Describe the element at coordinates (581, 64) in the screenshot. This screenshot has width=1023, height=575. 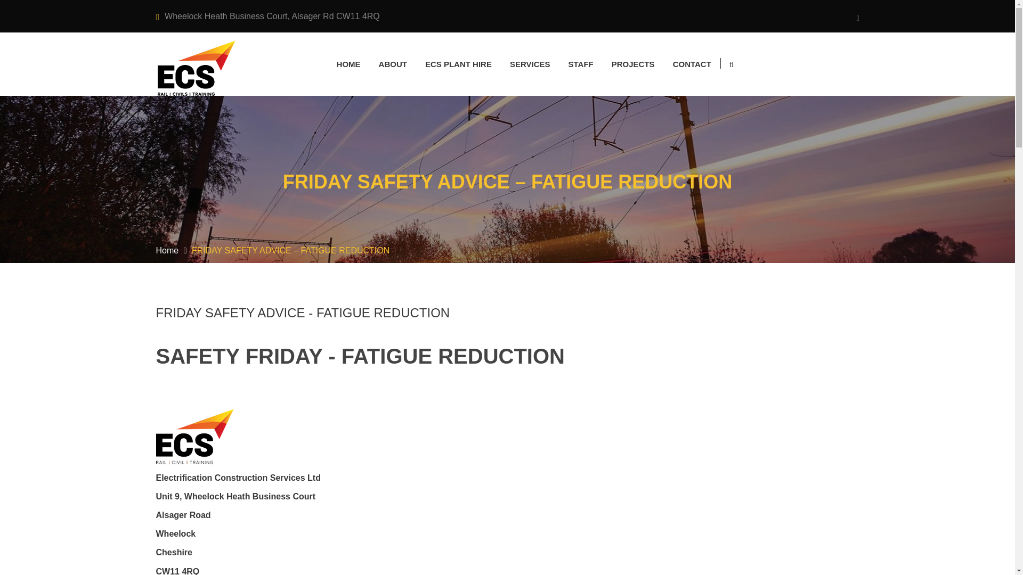
I see `STAFF` at that location.